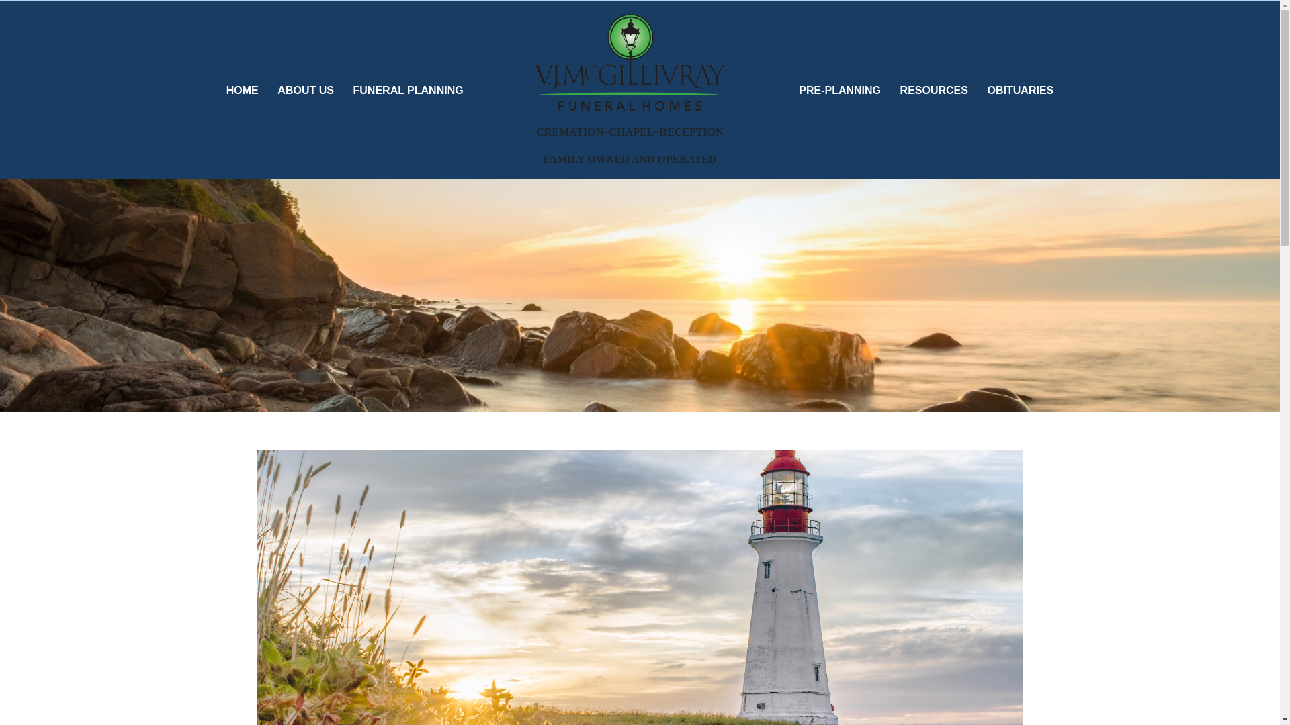 The width and height of the screenshot is (1290, 725). Describe the element at coordinates (1020, 90) in the screenshot. I see `OBITUARIES` at that location.